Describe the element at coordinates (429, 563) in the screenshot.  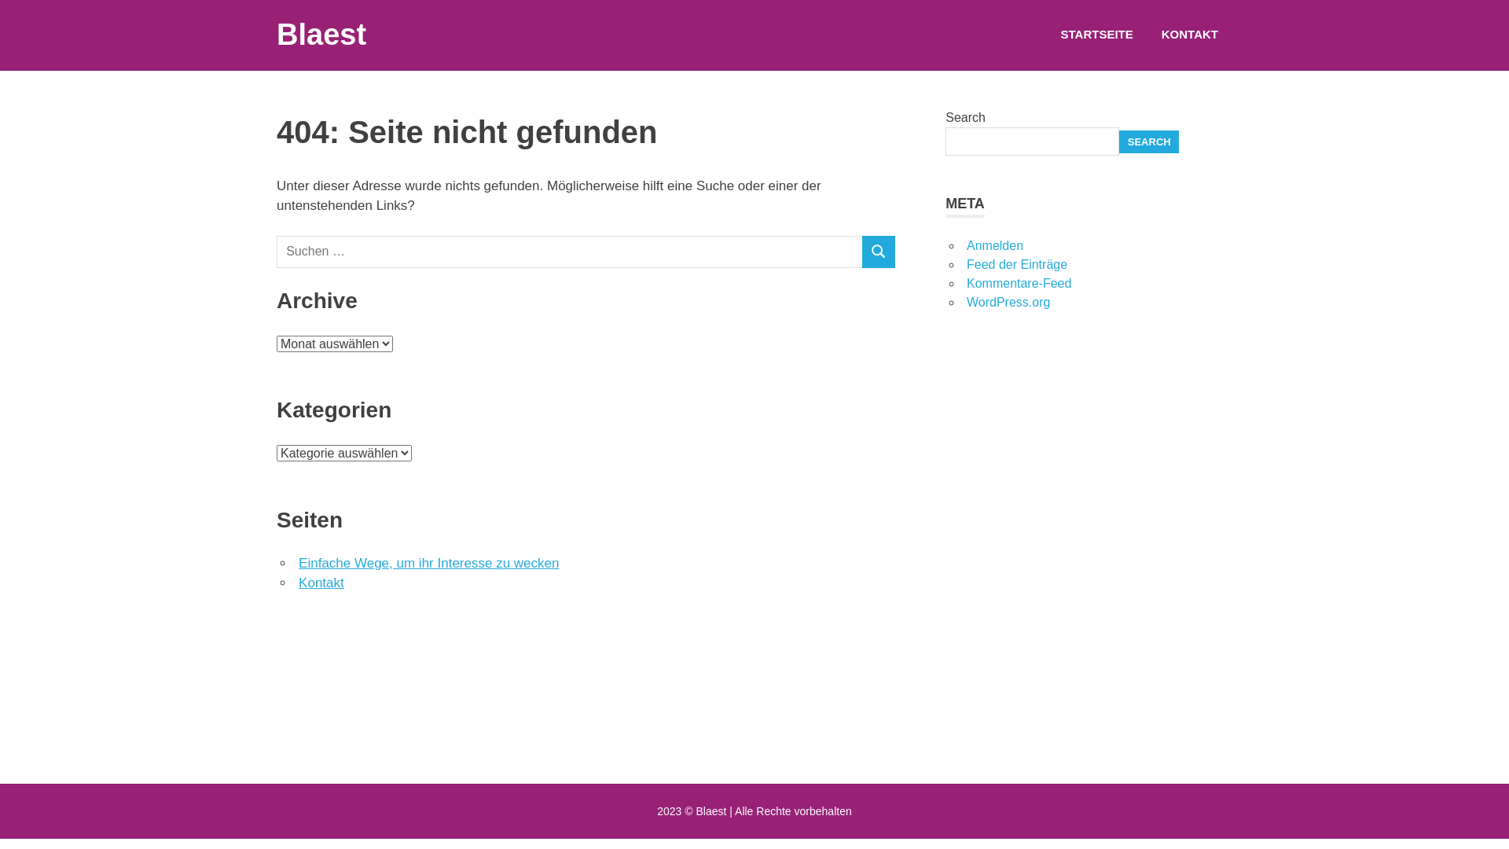
I see `Einfache Wege, um ihr Interesse zu wecken` at that location.